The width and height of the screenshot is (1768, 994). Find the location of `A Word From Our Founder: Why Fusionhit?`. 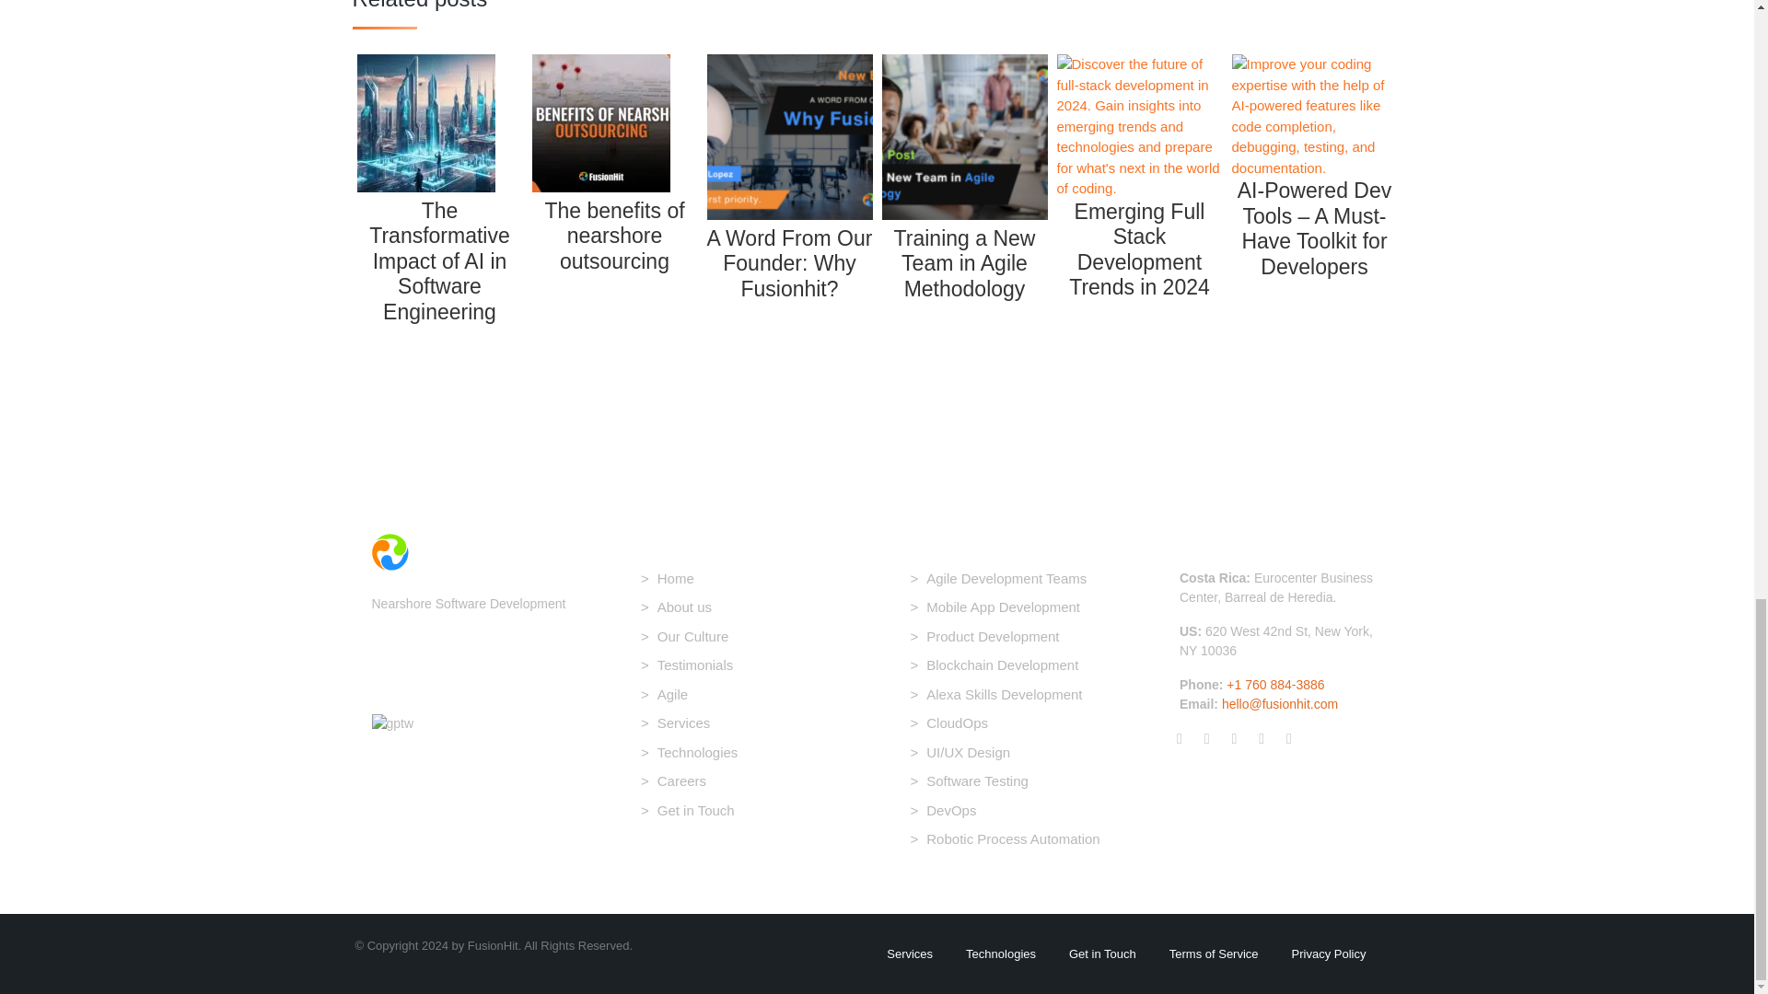

A Word From Our Founder: Why Fusionhit? is located at coordinates (790, 254).